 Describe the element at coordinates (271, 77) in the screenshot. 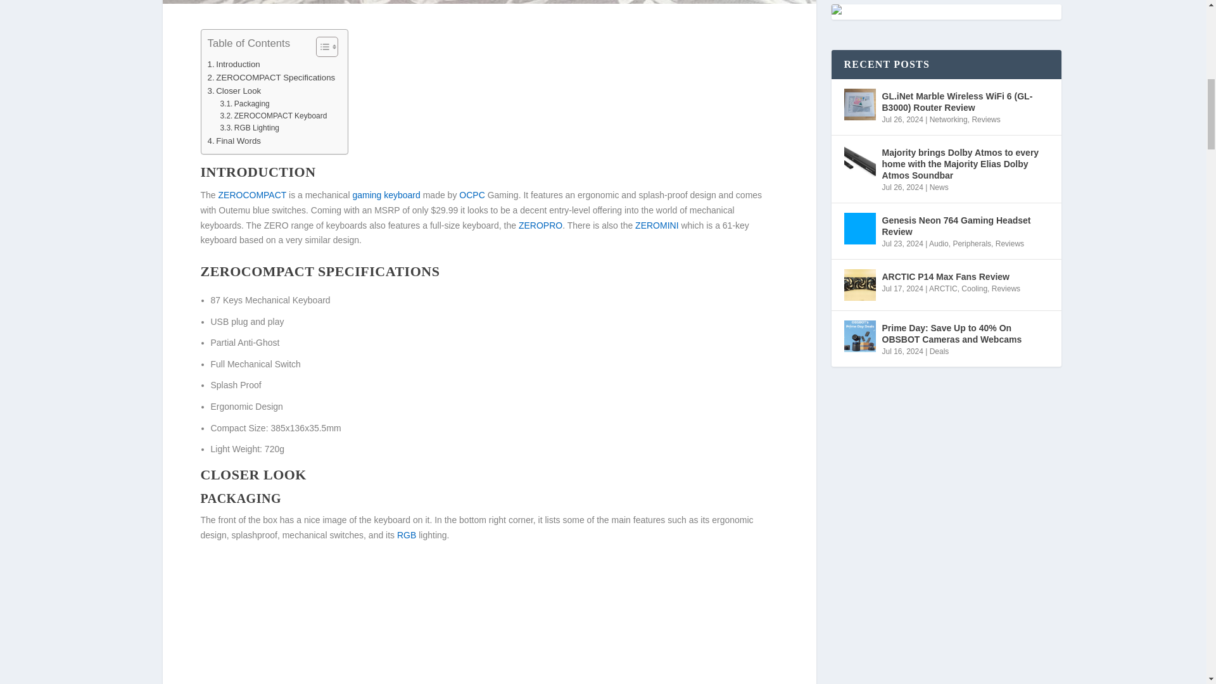

I see `ZEROCOMPACT Specifications` at that location.